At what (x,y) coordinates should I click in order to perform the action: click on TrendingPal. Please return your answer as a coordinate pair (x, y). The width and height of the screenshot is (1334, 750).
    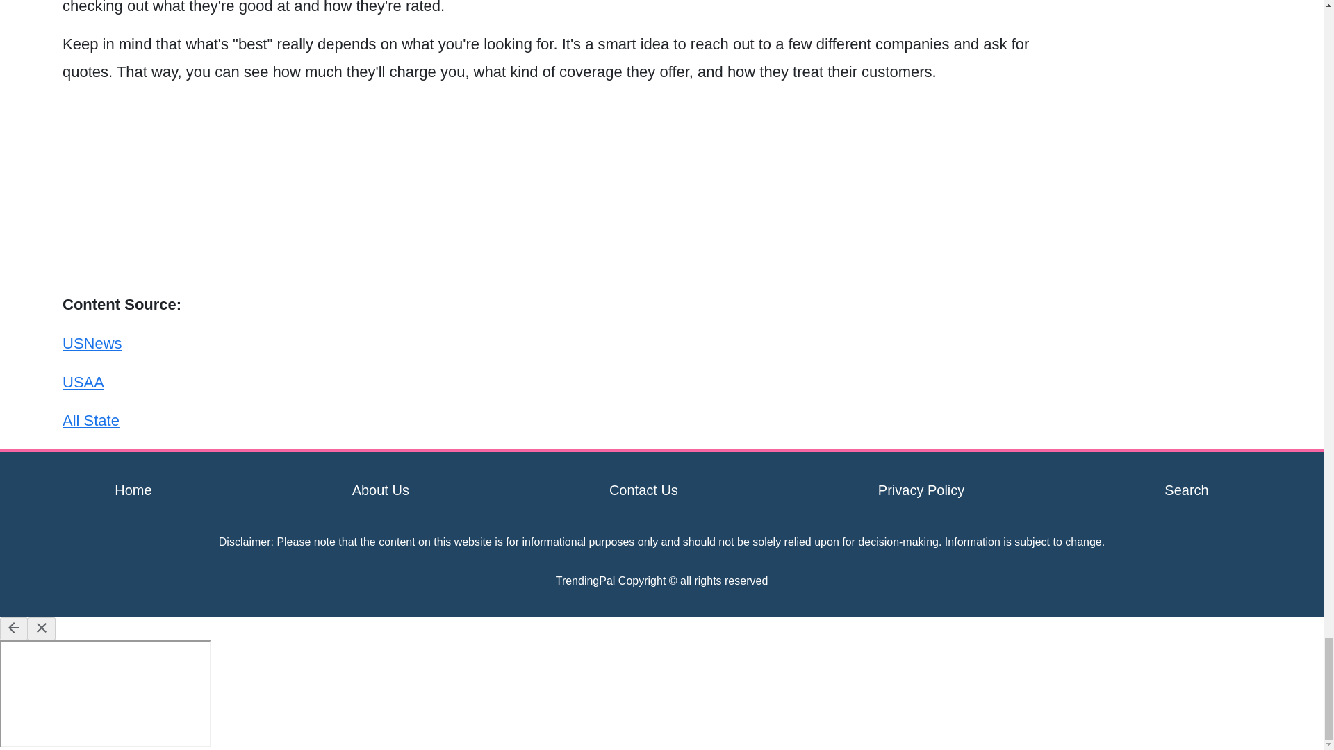
    Looking at the image, I should click on (585, 581).